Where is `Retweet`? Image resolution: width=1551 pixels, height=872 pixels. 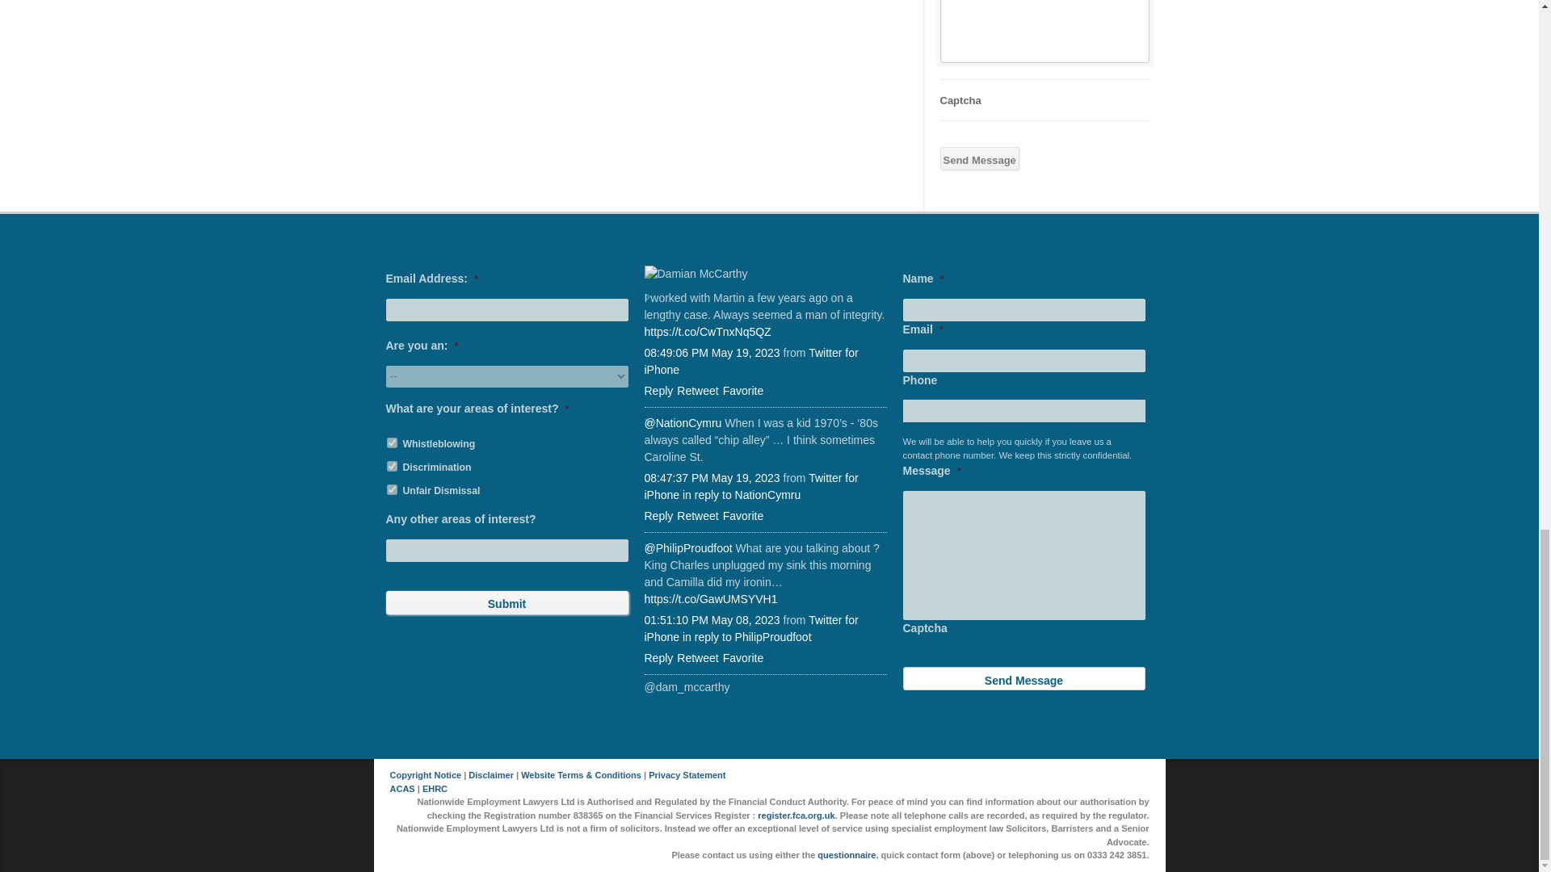
Retweet is located at coordinates (696, 657).